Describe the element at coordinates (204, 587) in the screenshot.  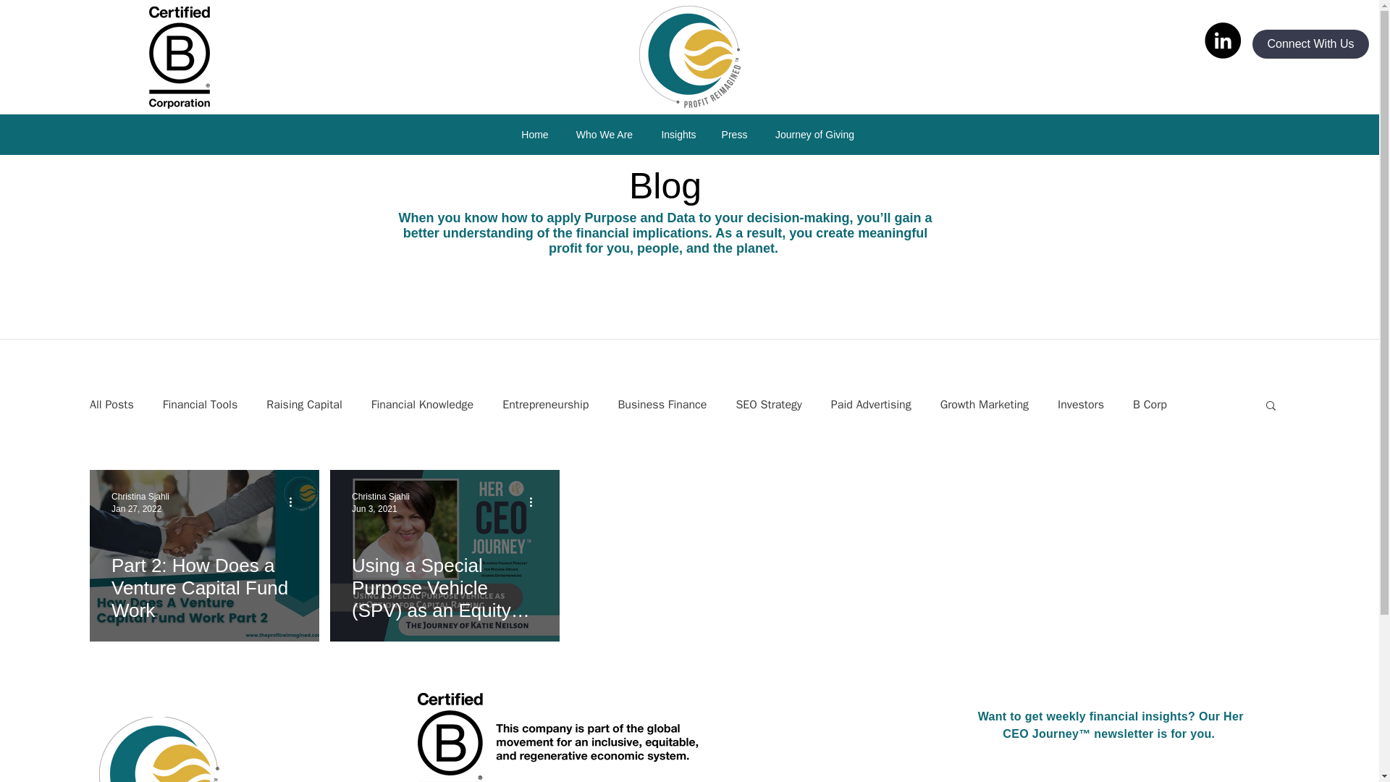
I see `Part 2: How Does a Venture Capital Fund Work` at that location.